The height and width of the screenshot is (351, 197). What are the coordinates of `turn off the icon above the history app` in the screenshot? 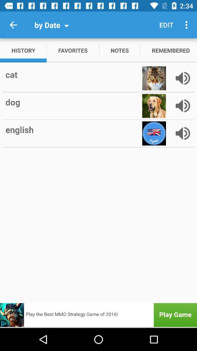 It's located at (13, 25).